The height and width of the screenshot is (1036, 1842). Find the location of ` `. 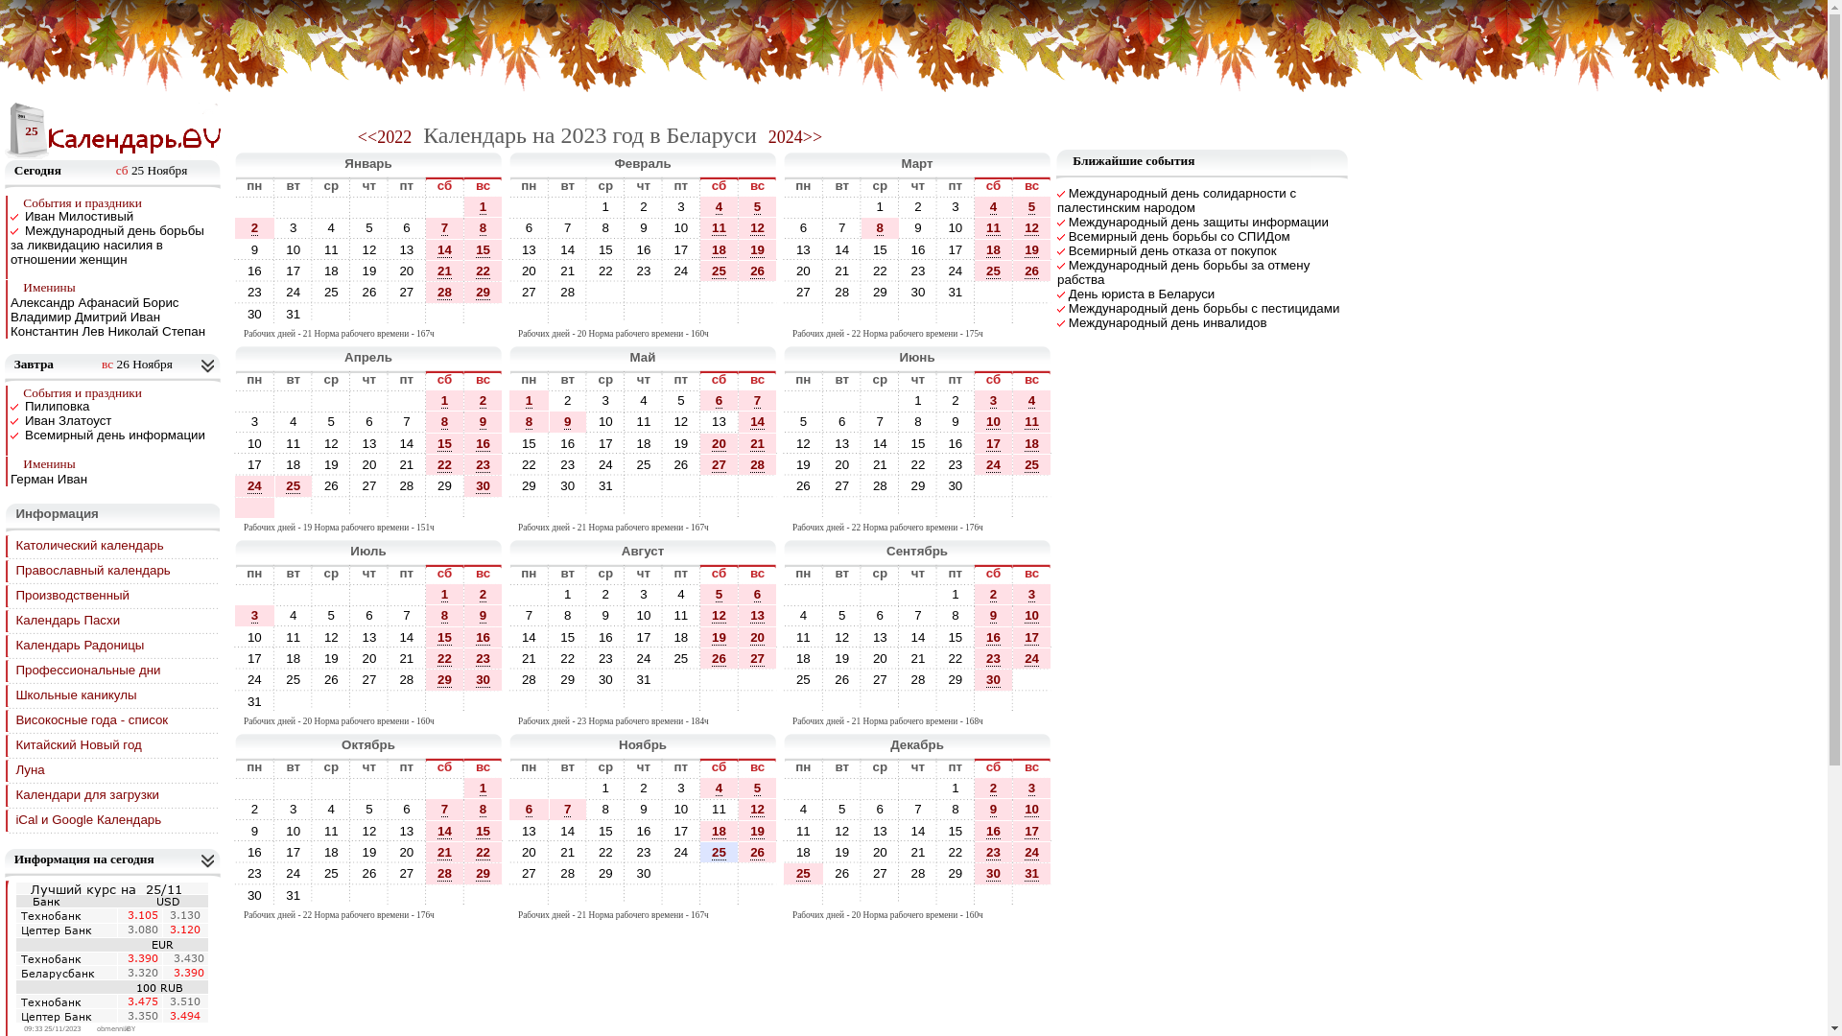

  is located at coordinates (407, 508).